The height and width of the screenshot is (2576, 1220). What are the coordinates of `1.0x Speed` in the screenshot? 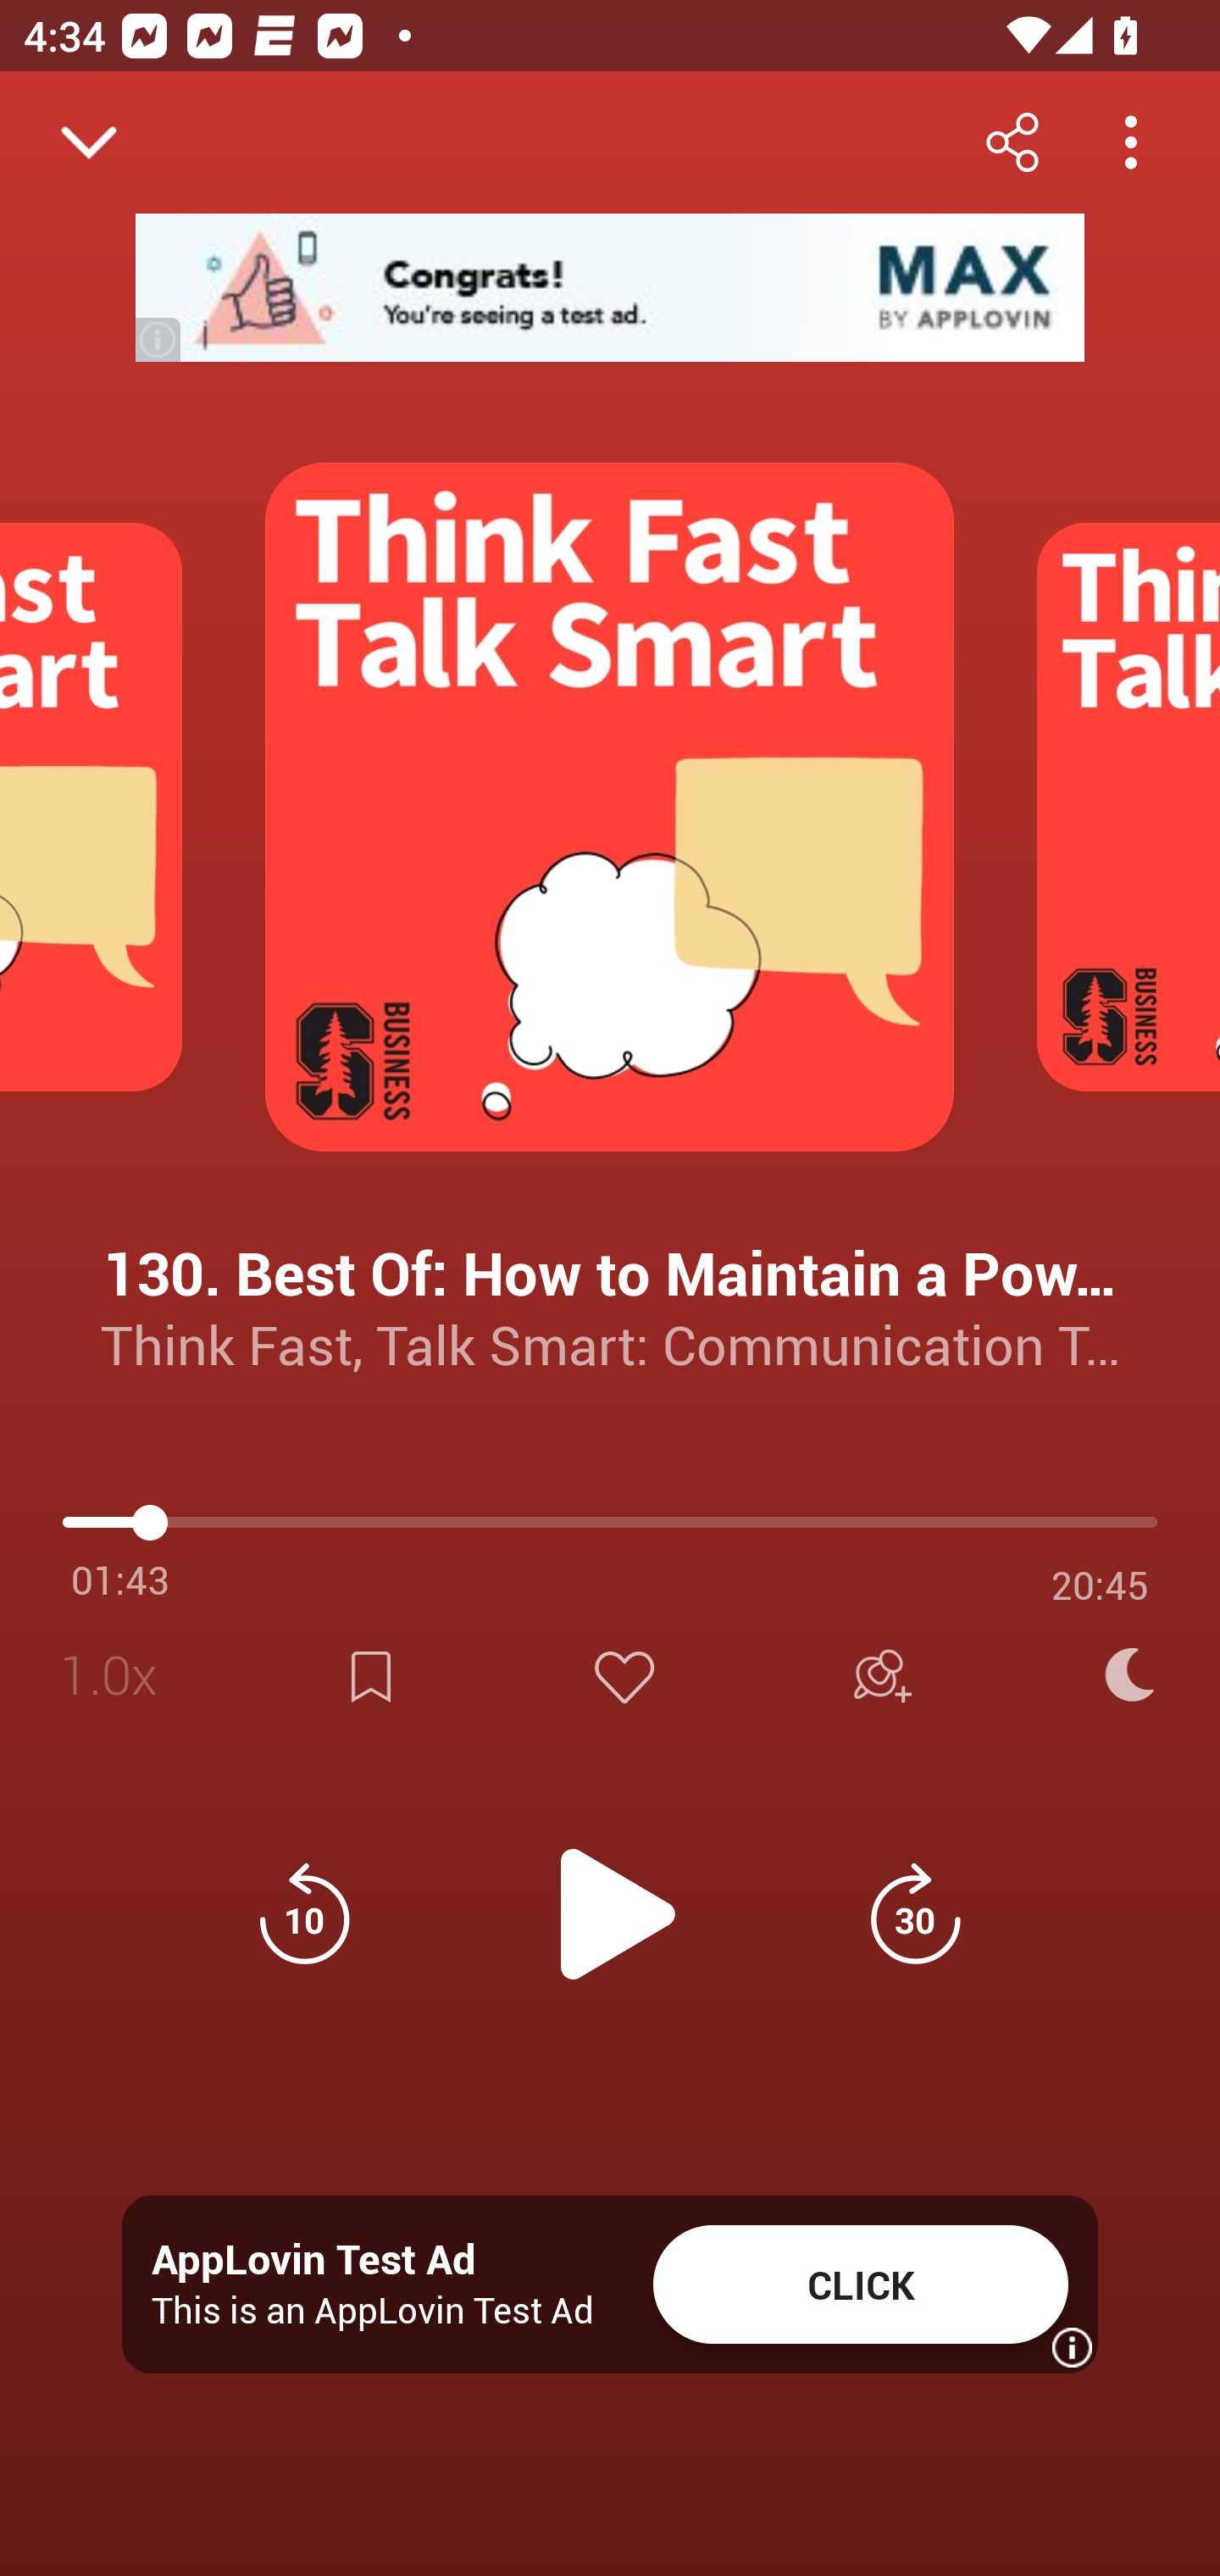 It's located at (119, 1676).